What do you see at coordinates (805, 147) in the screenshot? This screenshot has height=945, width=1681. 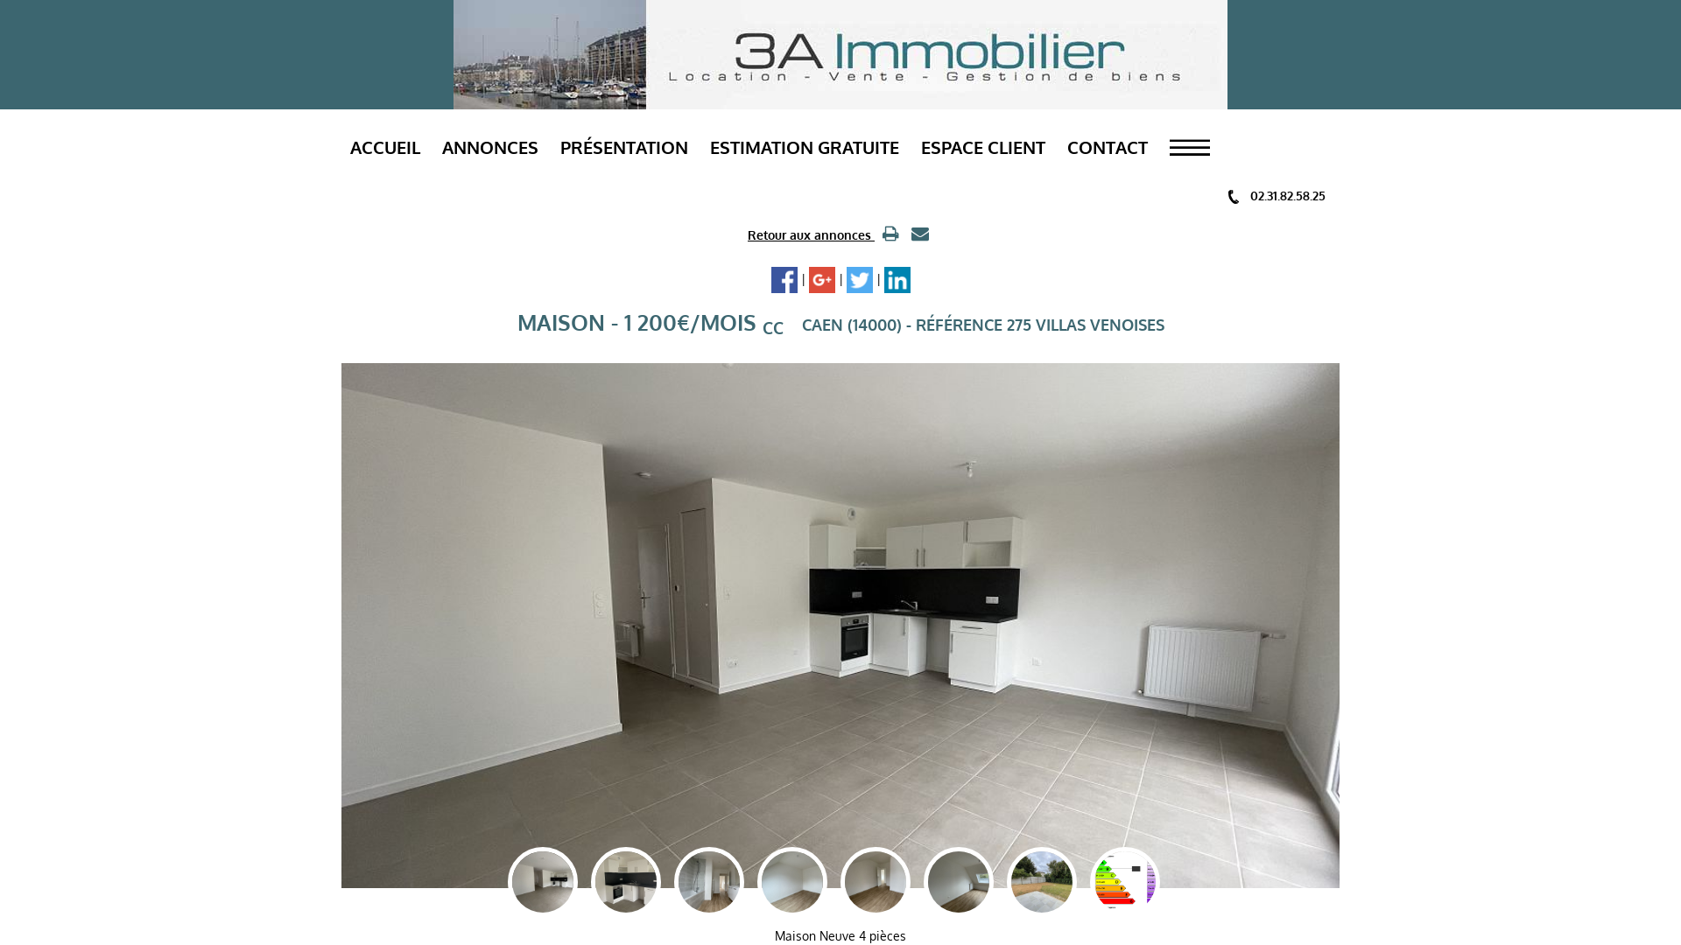 I see `ESTIMATION GRATUITE` at bounding box center [805, 147].